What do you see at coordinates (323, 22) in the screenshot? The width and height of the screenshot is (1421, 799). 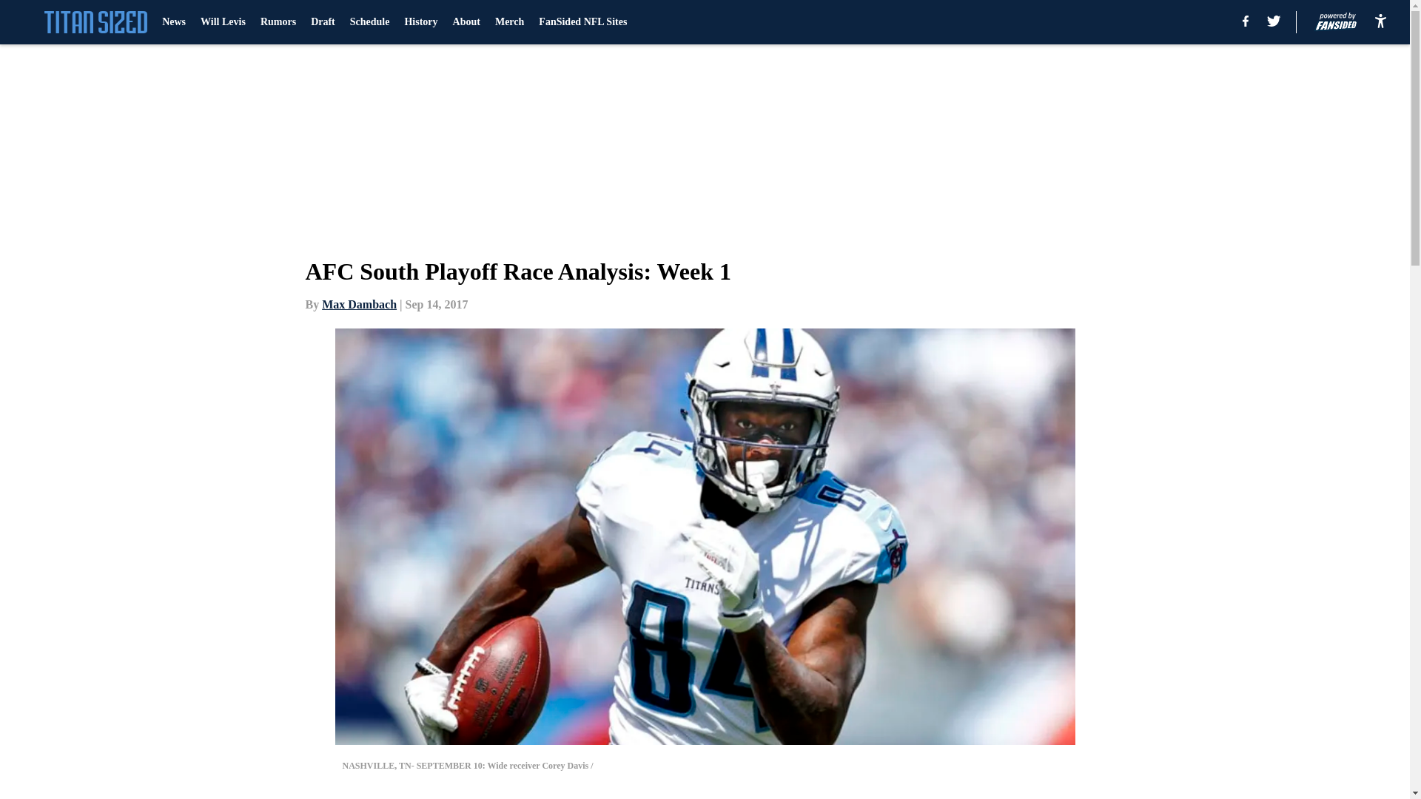 I see `Draft` at bounding box center [323, 22].